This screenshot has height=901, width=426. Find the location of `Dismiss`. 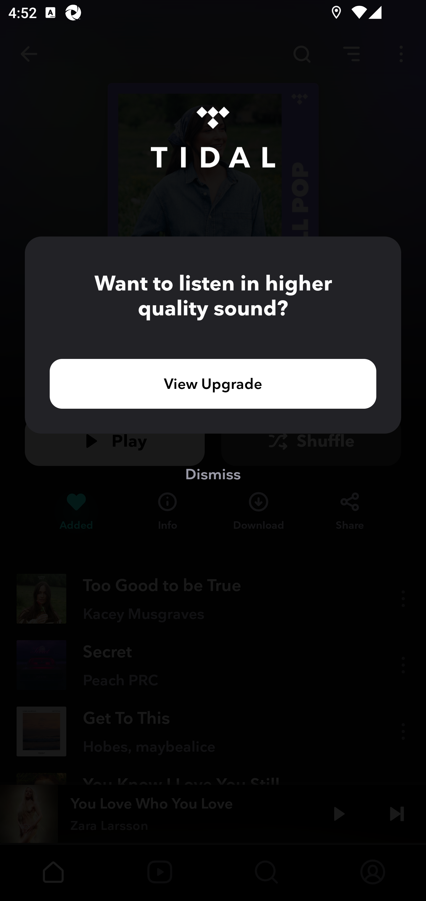

Dismiss is located at coordinates (213, 474).